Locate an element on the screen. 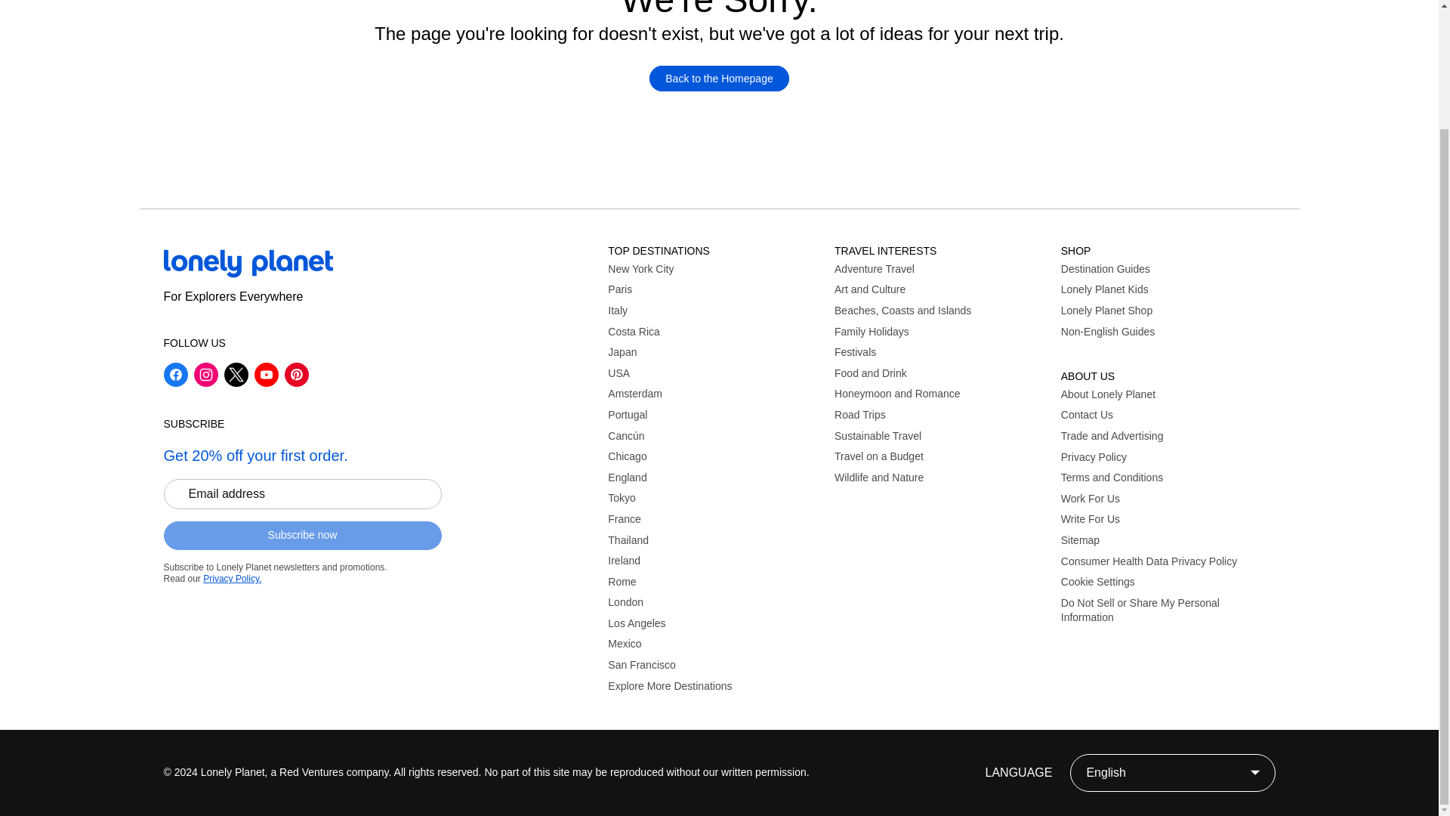 The height and width of the screenshot is (816, 1450). Rome is located at coordinates (714, 582).